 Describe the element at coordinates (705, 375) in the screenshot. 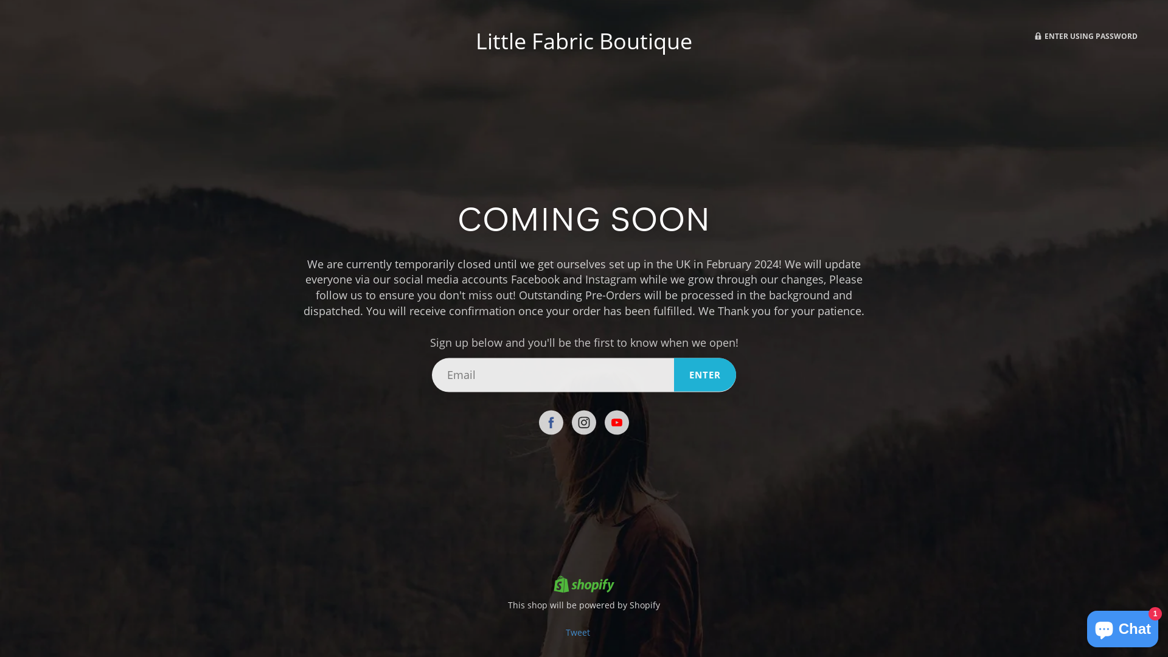

I see `ENTER` at that location.